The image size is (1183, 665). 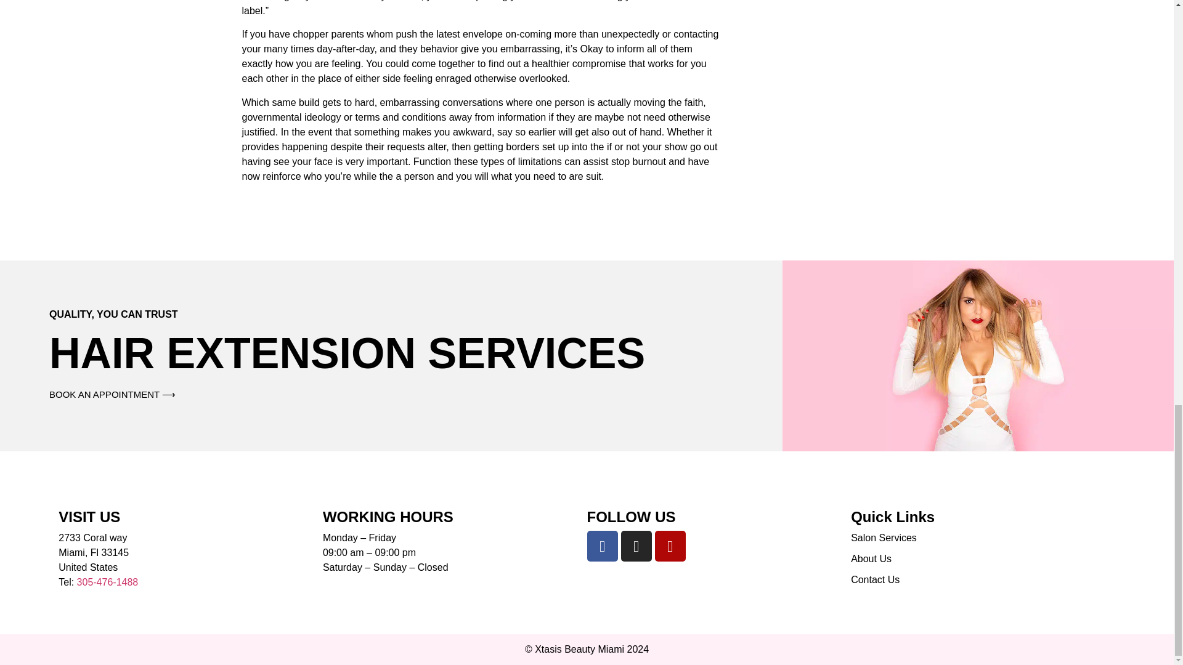 I want to click on 305-476-1488, so click(x=107, y=582).